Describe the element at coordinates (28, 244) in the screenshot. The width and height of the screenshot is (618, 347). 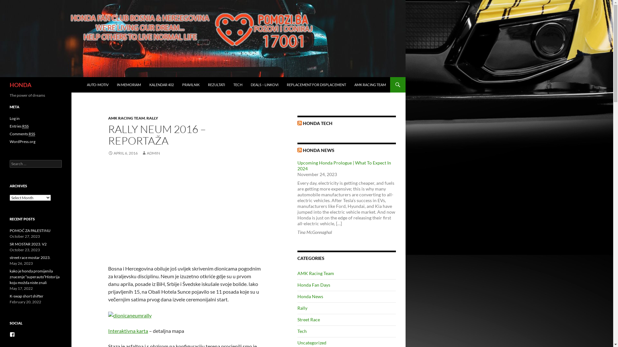
I see `SR MOSTAR 2023. V2` at that location.